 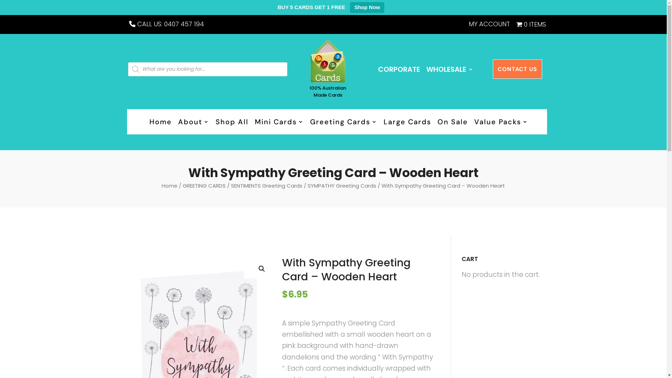 What do you see at coordinates (529, 26) in the screenshot?
I see `0 ITEMS` at bounding box center [529, 26].